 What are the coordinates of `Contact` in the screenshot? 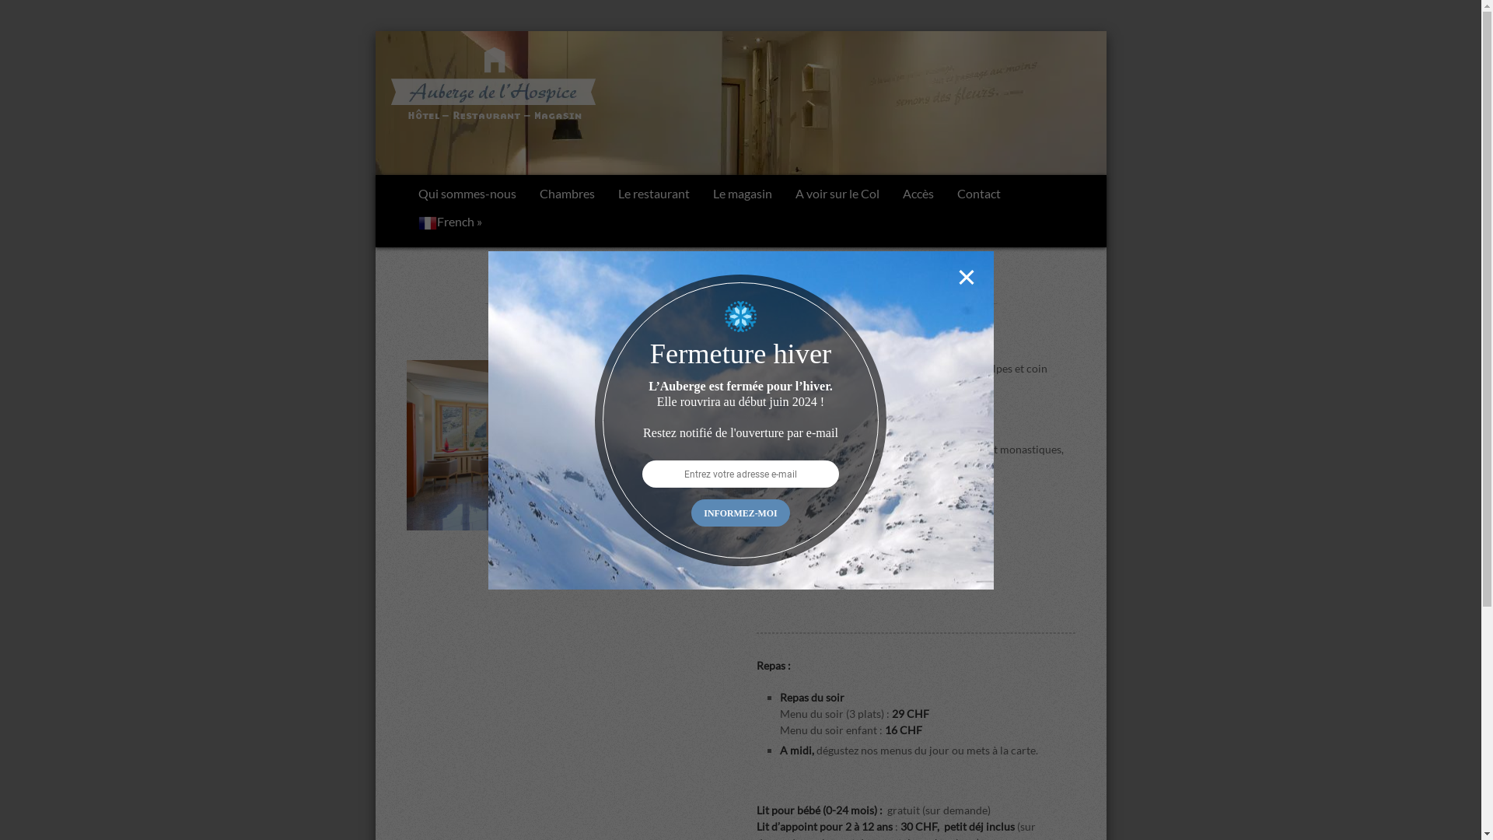 It's located at (979, 195).